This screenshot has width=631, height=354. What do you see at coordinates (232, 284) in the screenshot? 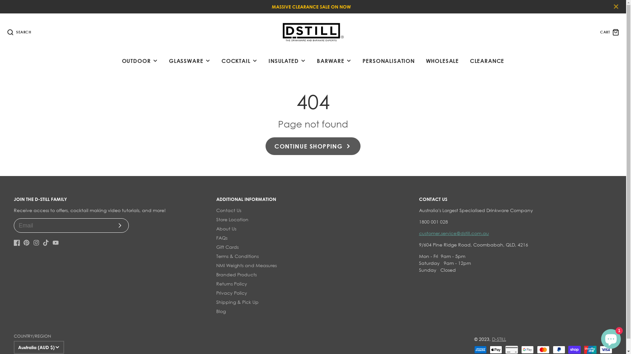
I see `Returns Policy` at bounding box center [232, 284].